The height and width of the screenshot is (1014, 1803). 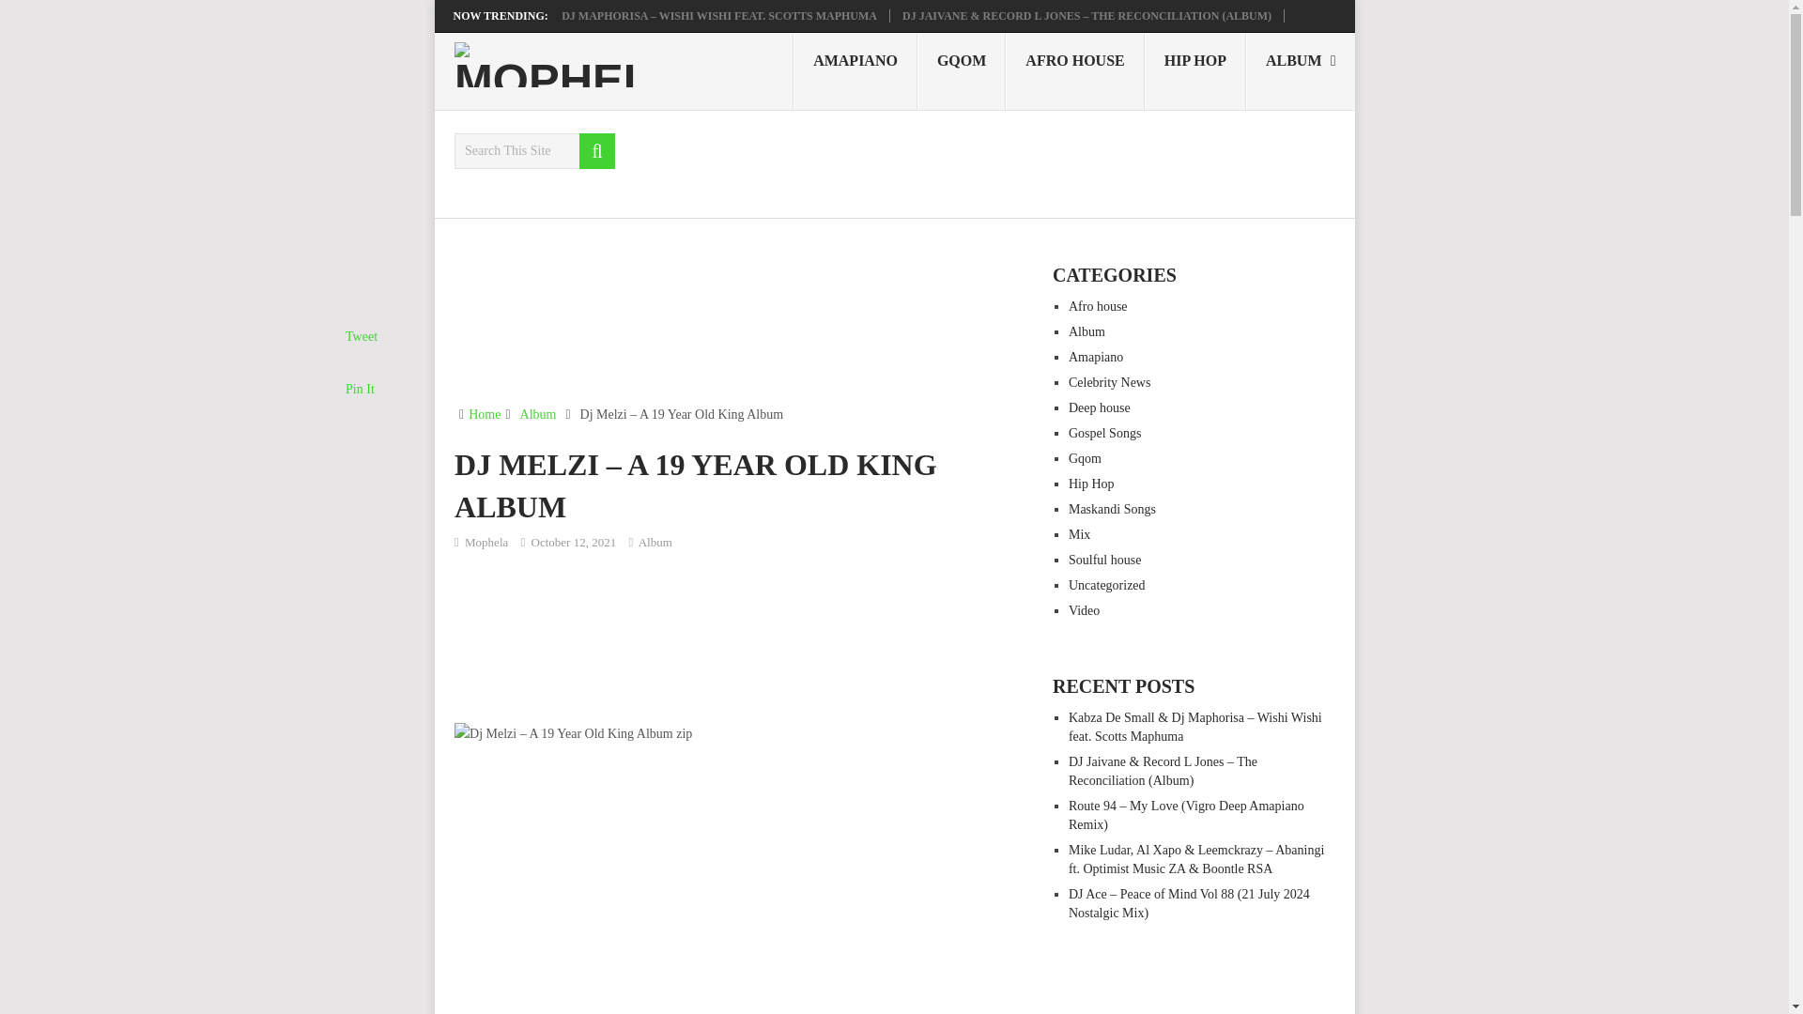 What do you see at coordinates (361, 336) in the screenshot?
I see `Tweet` at bounding box center [361, 336].